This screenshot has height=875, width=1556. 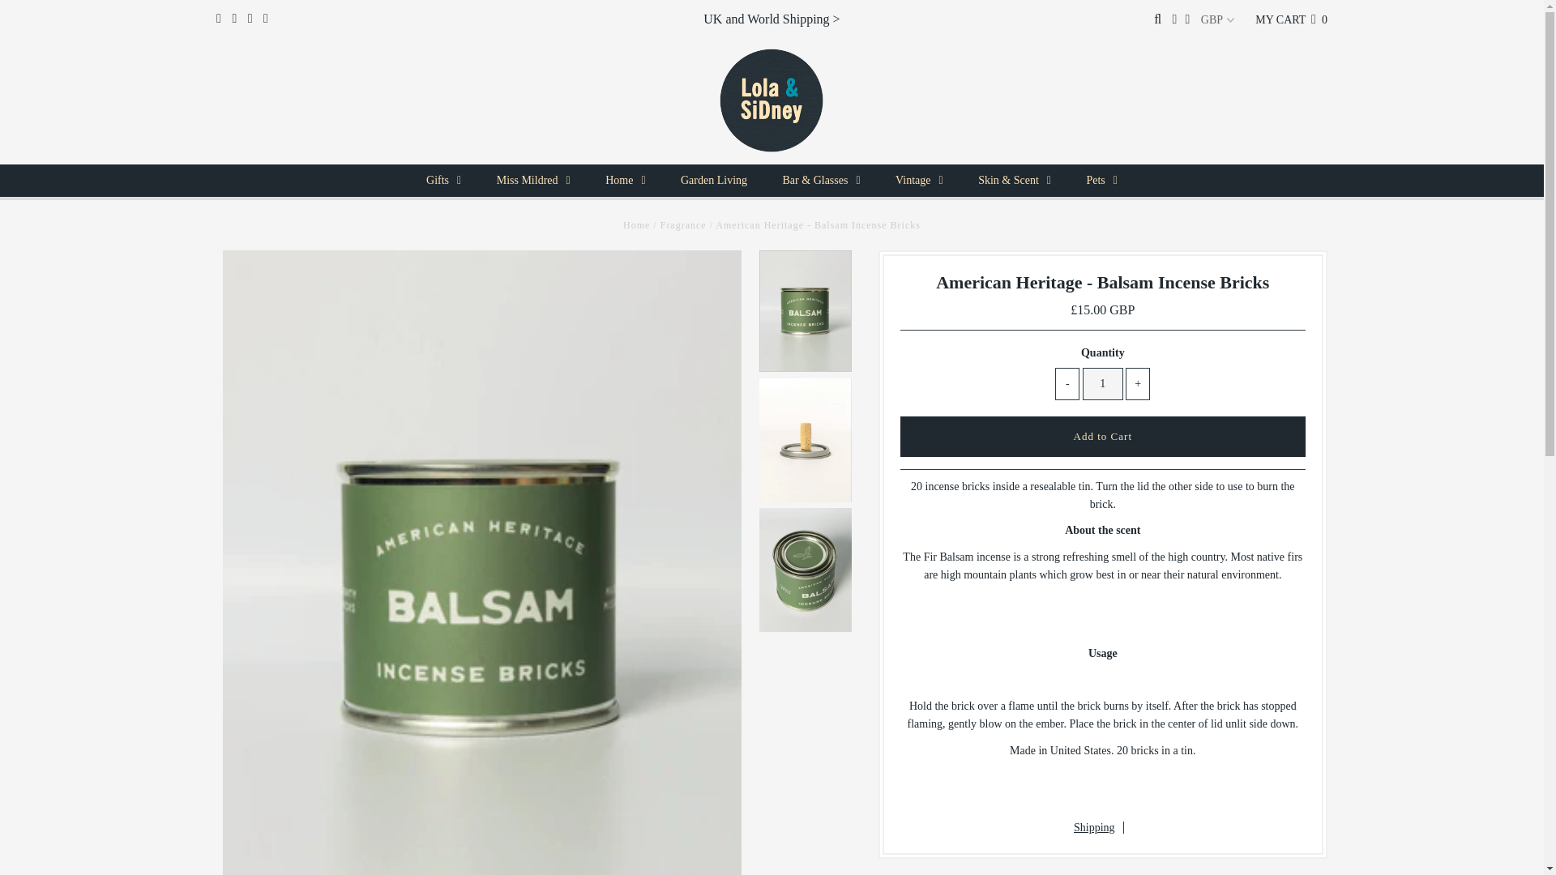 What do you see at coordinates (1102, 436) in the screenshot?
I see `Add to Cart` at bounding box center [1102, 436].